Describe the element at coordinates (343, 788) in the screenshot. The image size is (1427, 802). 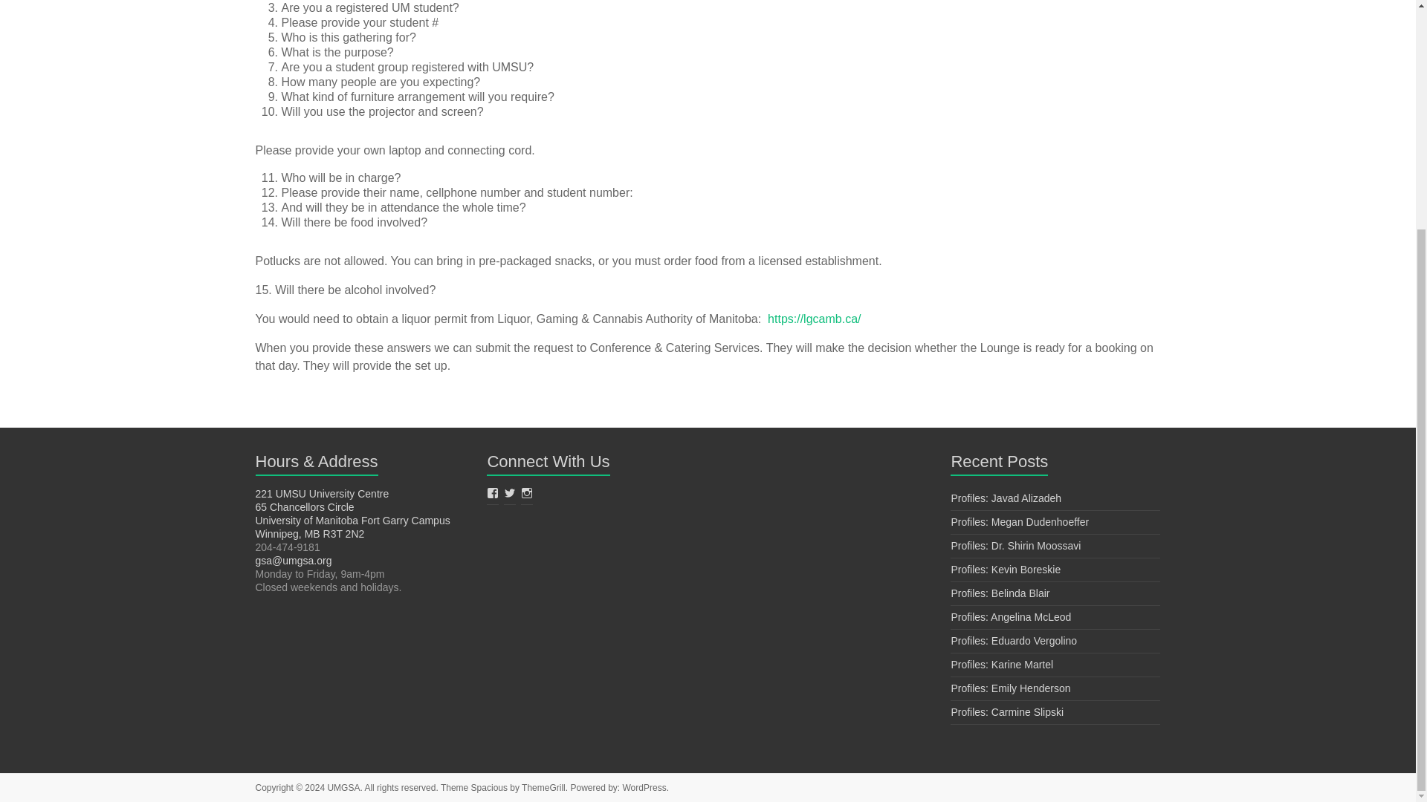
I see `UMGSA` at that location.